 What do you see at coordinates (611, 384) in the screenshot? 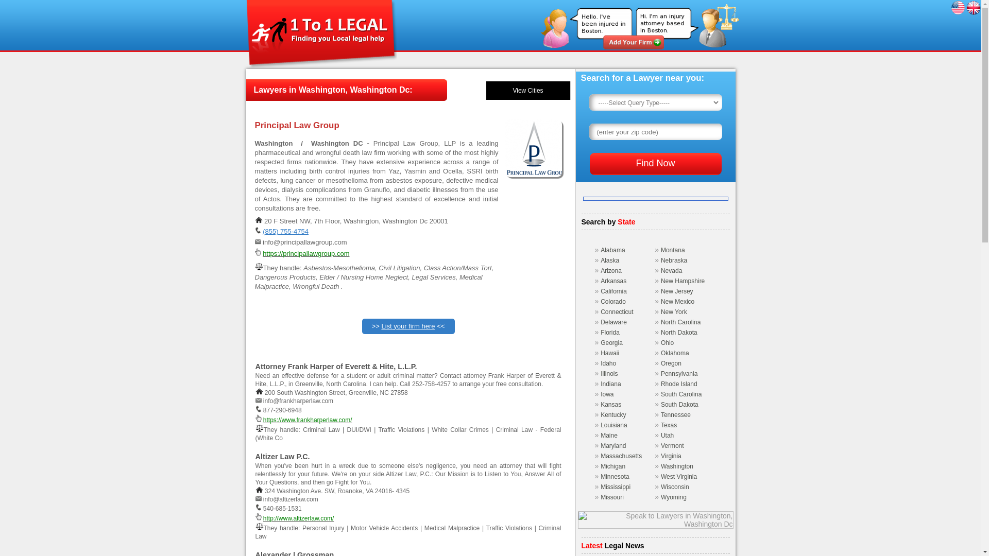
I see `Indiana` at bounding box center [611, 384].